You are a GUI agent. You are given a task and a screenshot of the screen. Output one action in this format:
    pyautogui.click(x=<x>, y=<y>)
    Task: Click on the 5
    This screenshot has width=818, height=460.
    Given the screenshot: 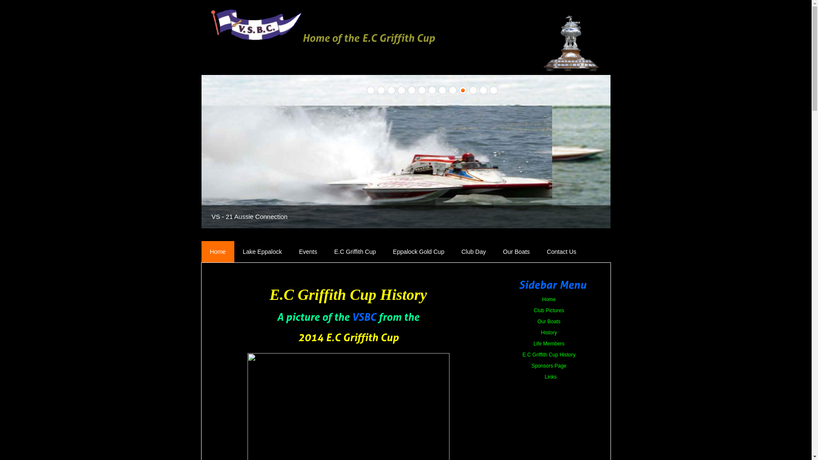 What is the action you would take?
    pyautogui.click(x=412, y=90)
    